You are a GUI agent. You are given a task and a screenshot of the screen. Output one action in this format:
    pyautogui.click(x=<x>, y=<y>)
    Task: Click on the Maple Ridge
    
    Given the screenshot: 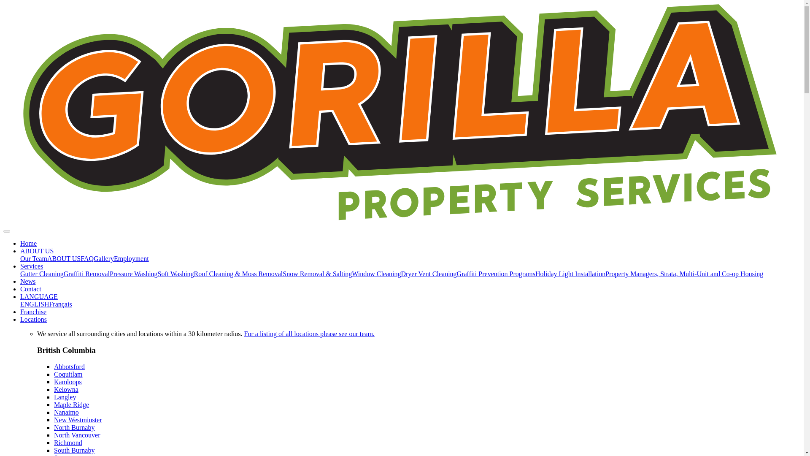 What is the action you would take?
    pyautogui.click(x=72, y=404)
    